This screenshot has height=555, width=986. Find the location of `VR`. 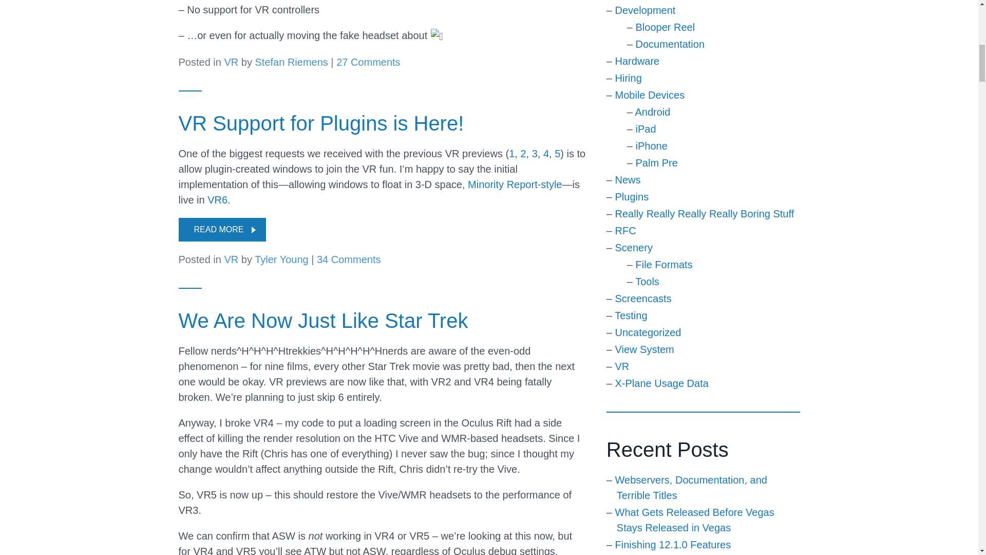

VR is located at coordinates (231, 62).